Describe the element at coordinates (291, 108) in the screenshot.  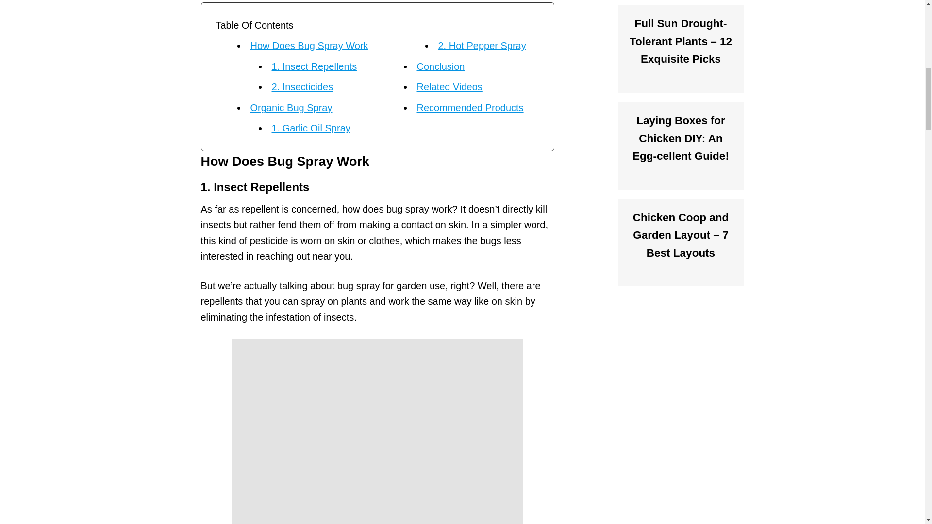
I see `Organic Bug Spray` at that location.